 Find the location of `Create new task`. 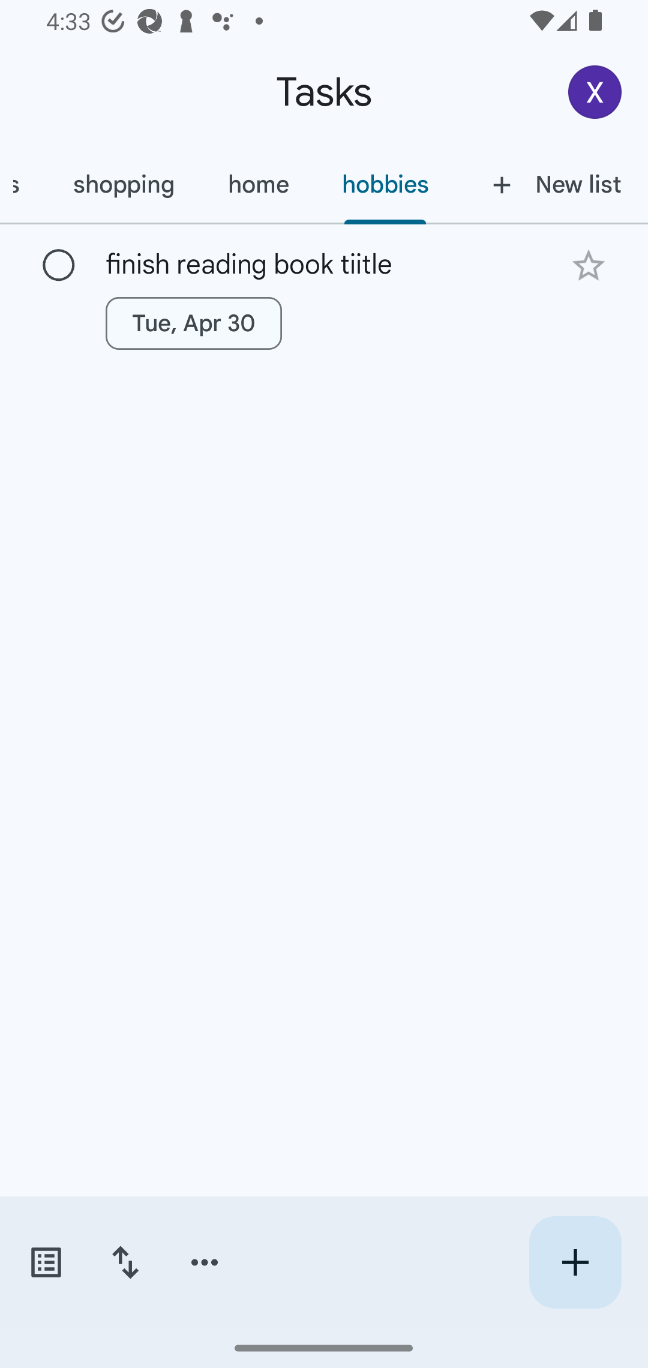

Create new task is located at coordinates (575, 1262).